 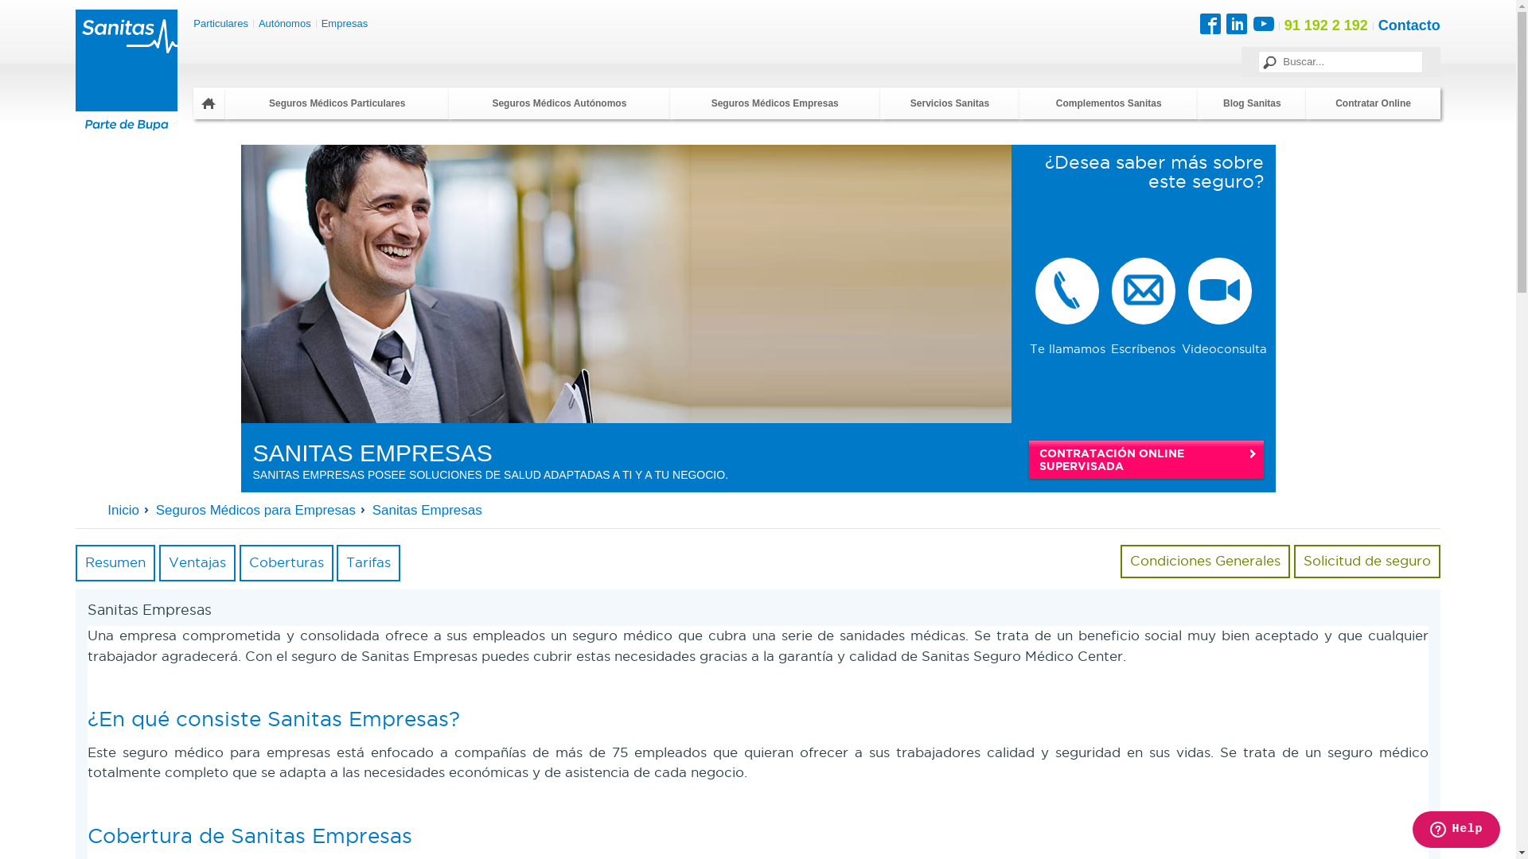 What do you see at coordinates (427, 511) in the screenshot?
I see `Sanitas Empresas` at bounding box center [427, 511].